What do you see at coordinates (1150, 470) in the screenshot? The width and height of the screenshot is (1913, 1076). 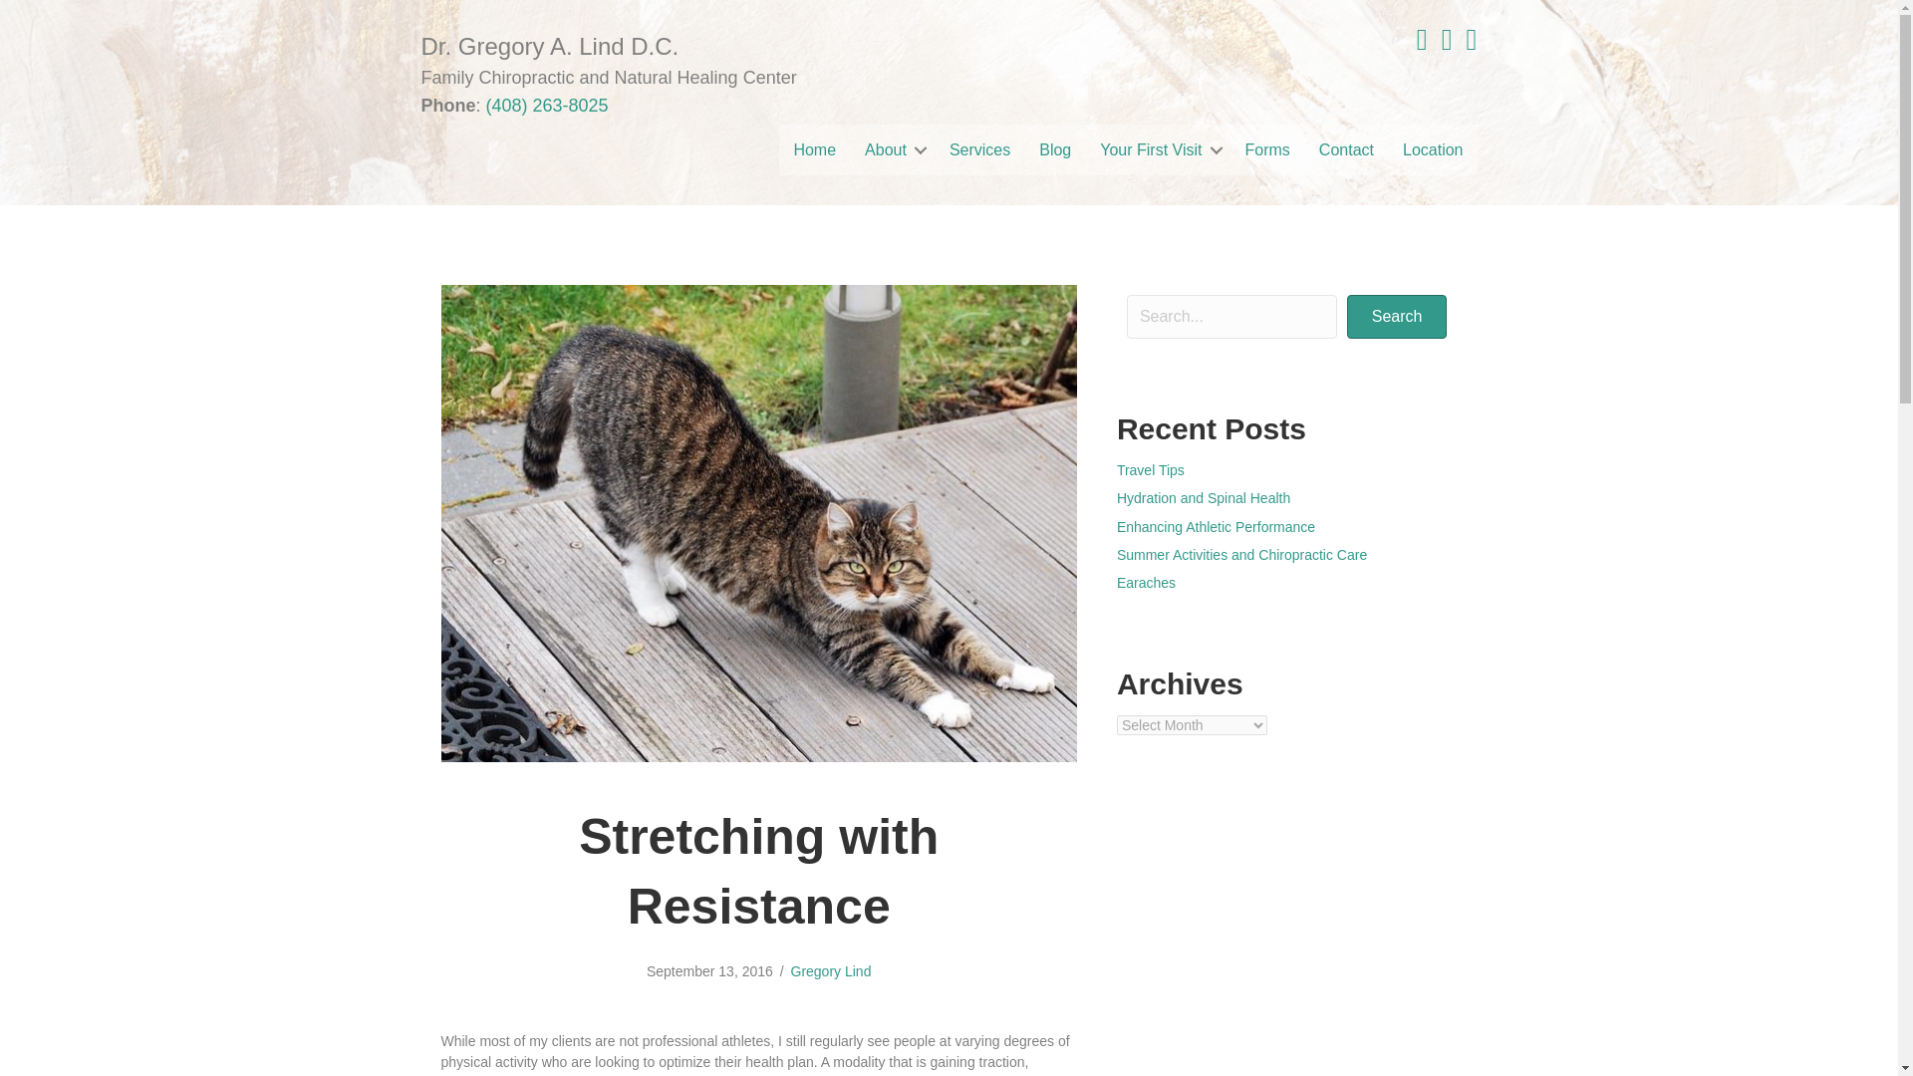 I see `Travel Tips` at bounding box center [1150, 470].